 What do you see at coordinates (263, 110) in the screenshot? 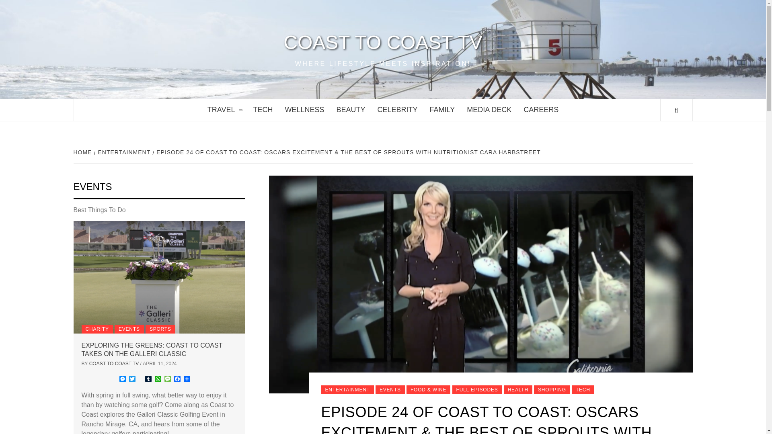
I see `TECH` at bounding box center [263, 110].